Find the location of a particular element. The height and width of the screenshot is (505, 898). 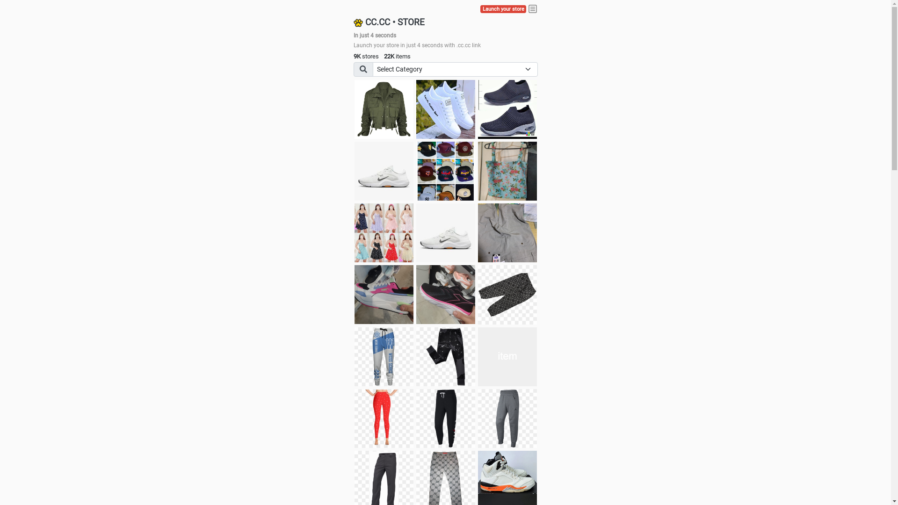

Launch your store is located at coordinates (503, 9).